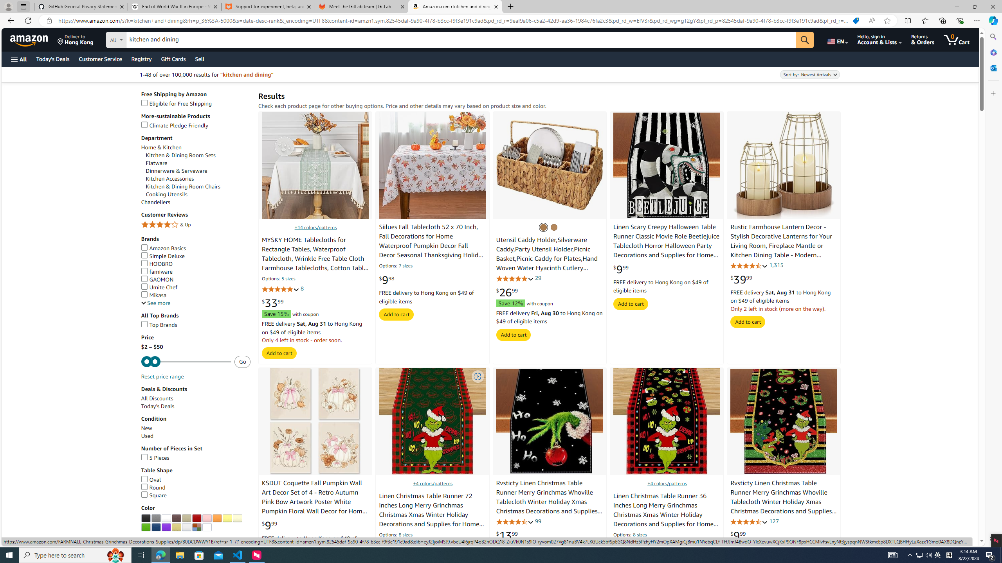 This screenshot has width=1002, height=563. Describe the element at coordinates (183, 186) in the screenshot. I see `Kitchen & Dining Room Chairs` at that location.